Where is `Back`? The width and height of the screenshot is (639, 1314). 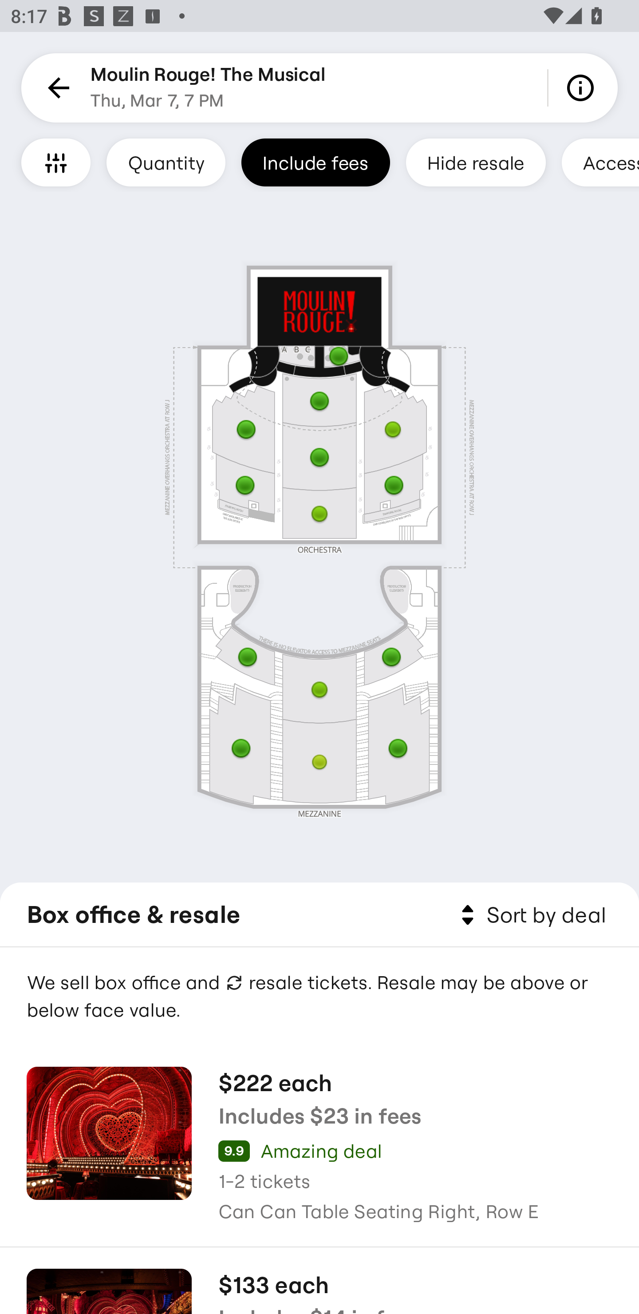
Back is located at coordinates (56, 88).